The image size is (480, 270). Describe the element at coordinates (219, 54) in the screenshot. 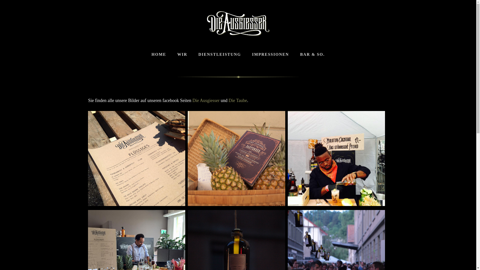

I see `DIENSTLEISTUNG` at that location.